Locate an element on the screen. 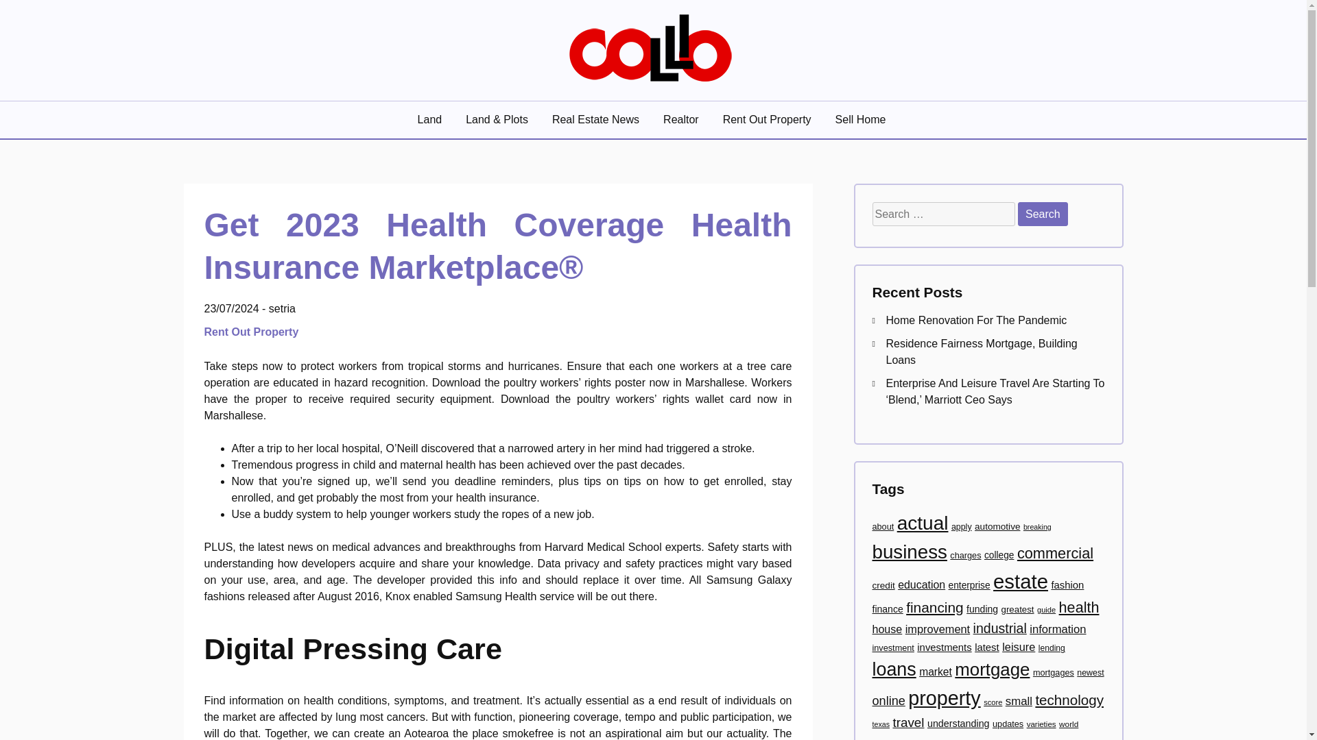 The width and height of the screenshot is (1317, 740). automotive is located at coordinates (997, 526).